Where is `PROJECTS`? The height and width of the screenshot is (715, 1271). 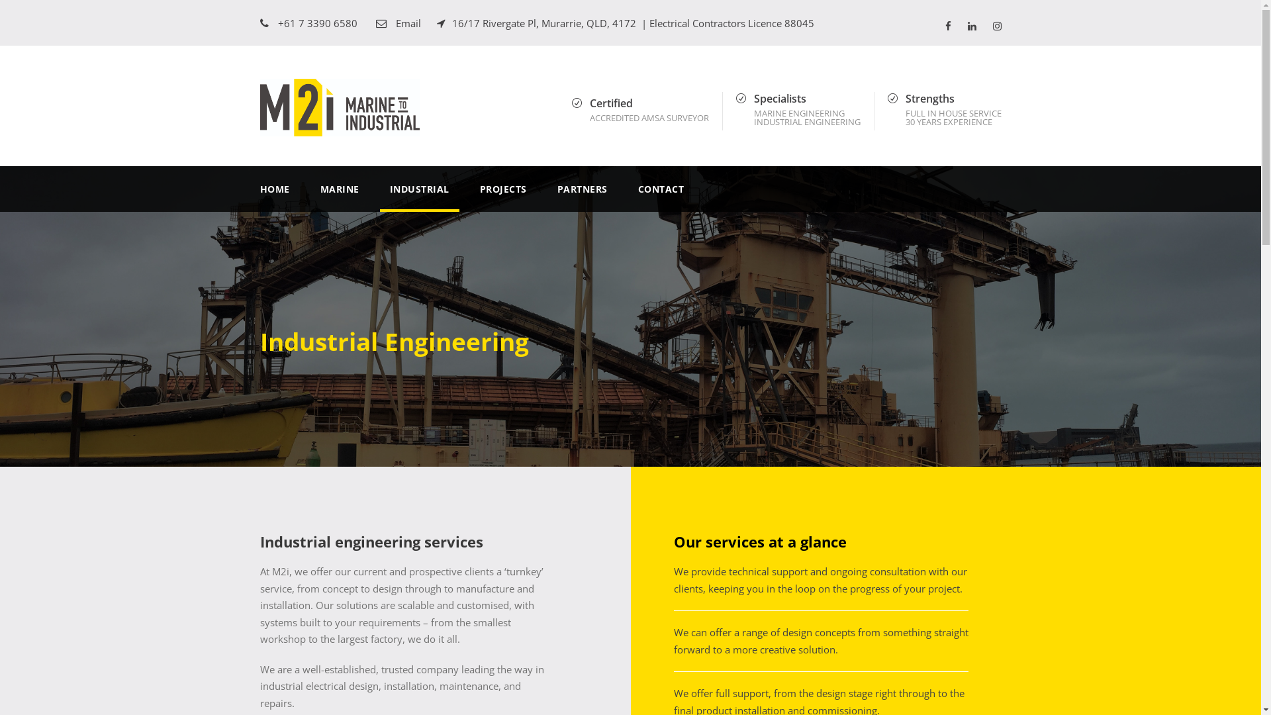
PROJECTS is located at coordinates (503, 197).